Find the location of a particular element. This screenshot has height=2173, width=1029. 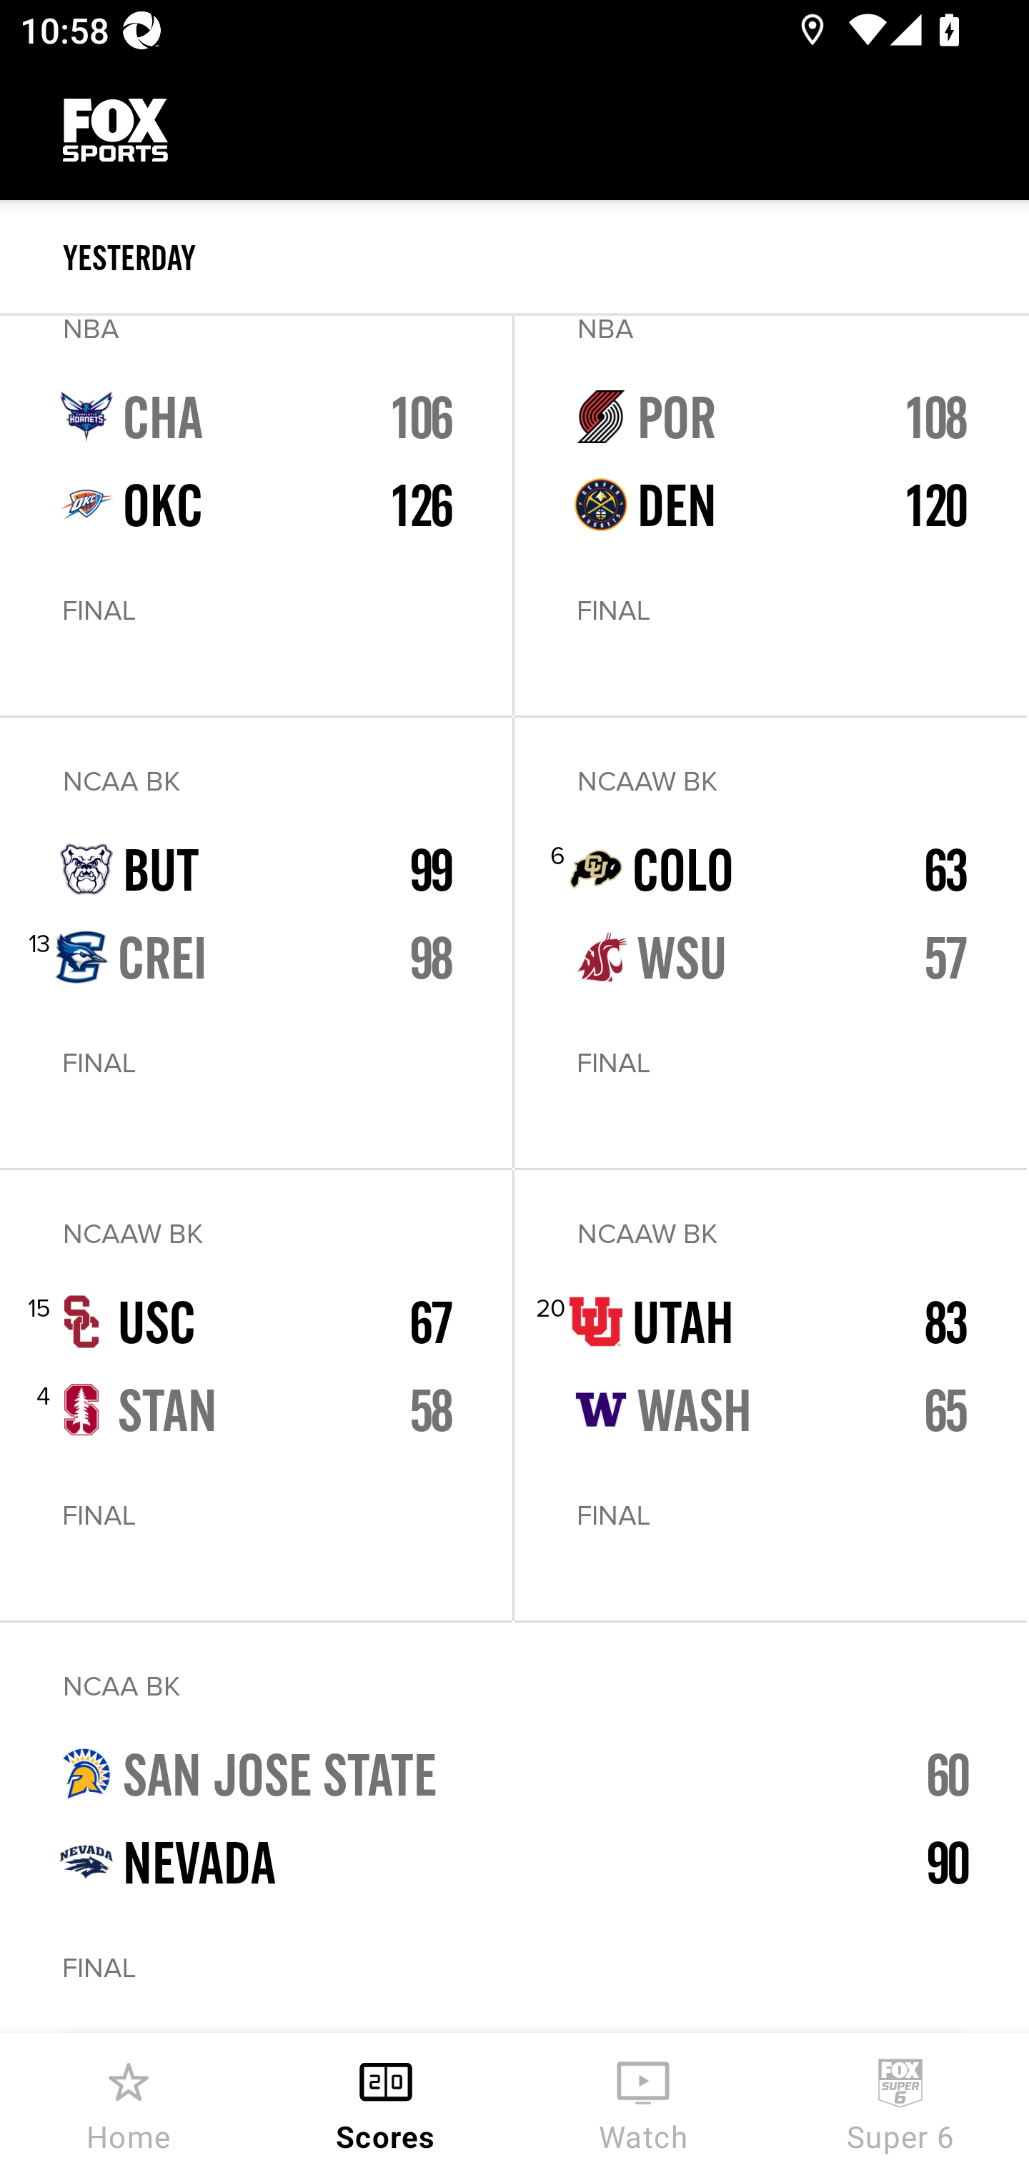

Home is located at coordinates (129, 2103).